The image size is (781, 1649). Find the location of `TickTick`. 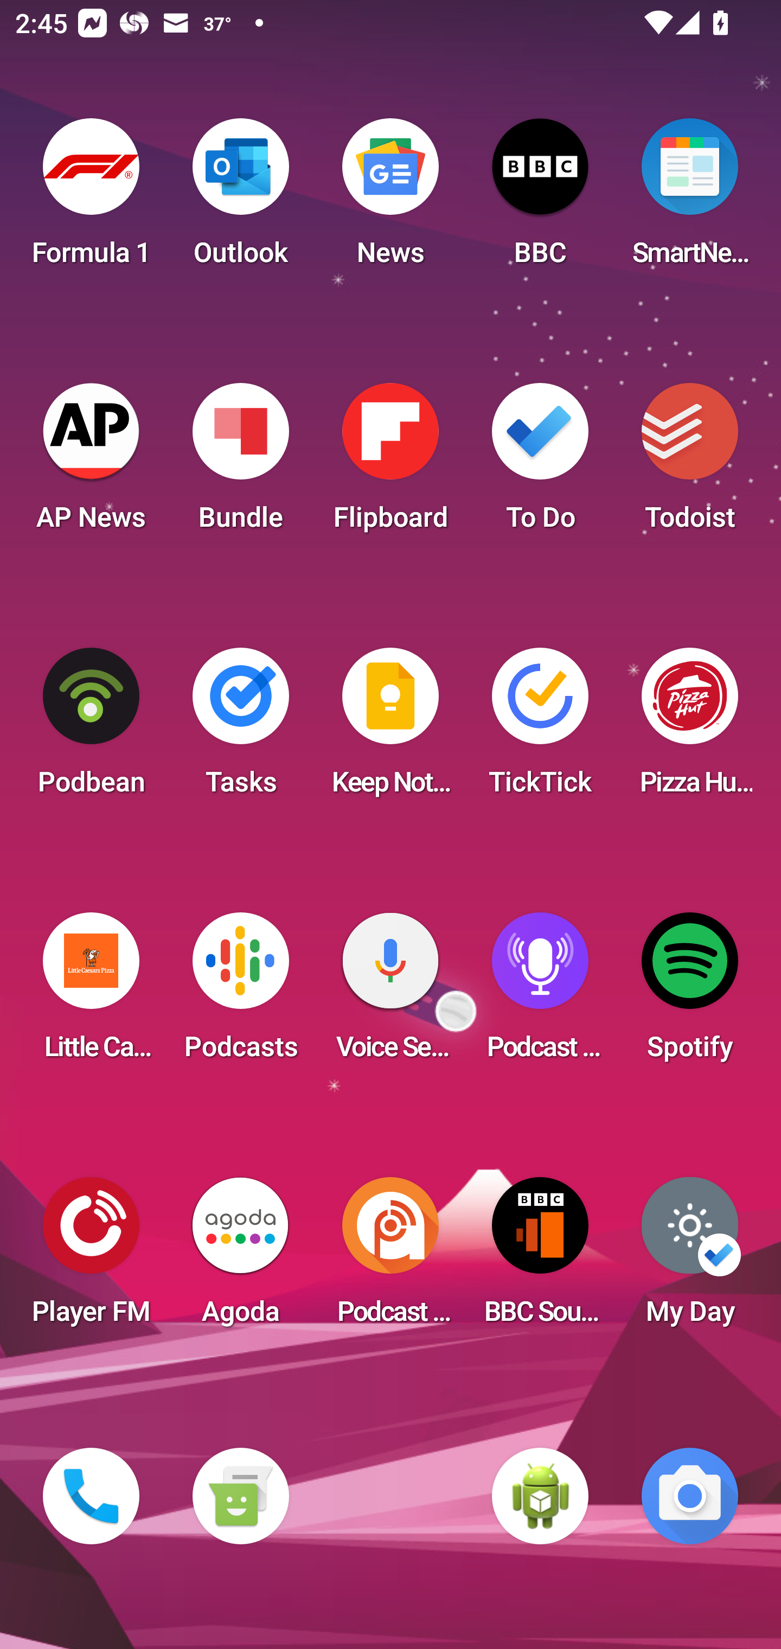

TickTick is located at coordinates (540, 728).